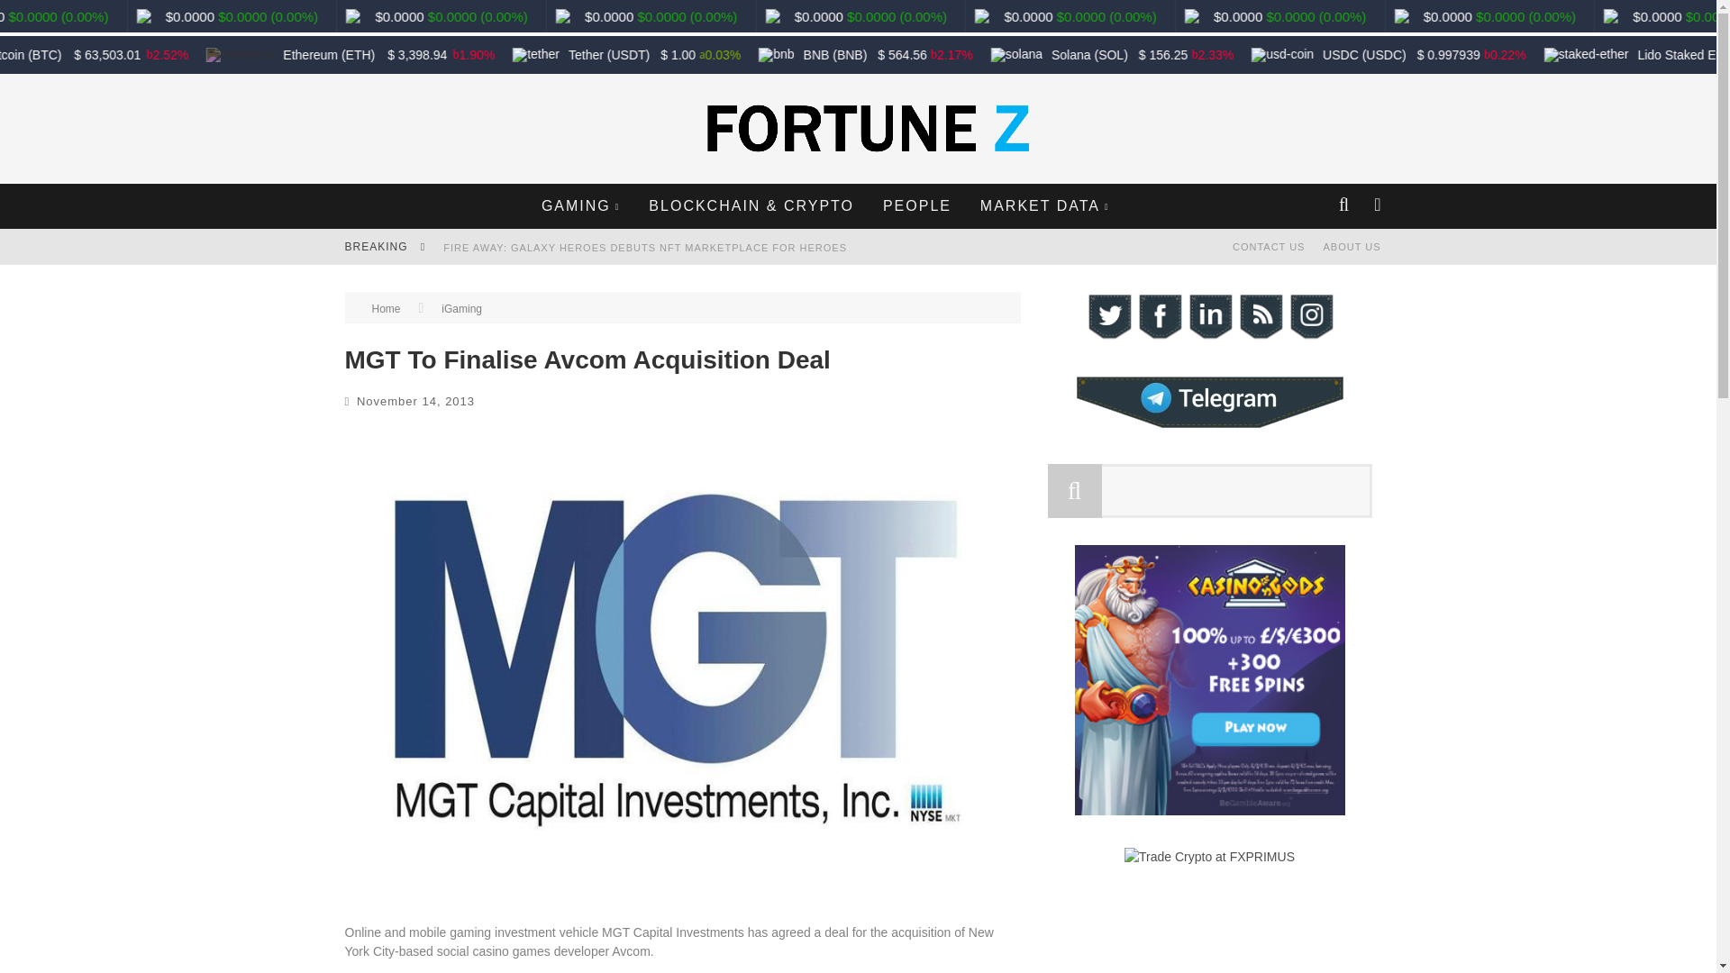 This screenshot has width=1730, height=973. What do you see at coordinates (1260, 337) in the screenshot?
I see `Check Our Feed` at bounding box center [1260, 337].